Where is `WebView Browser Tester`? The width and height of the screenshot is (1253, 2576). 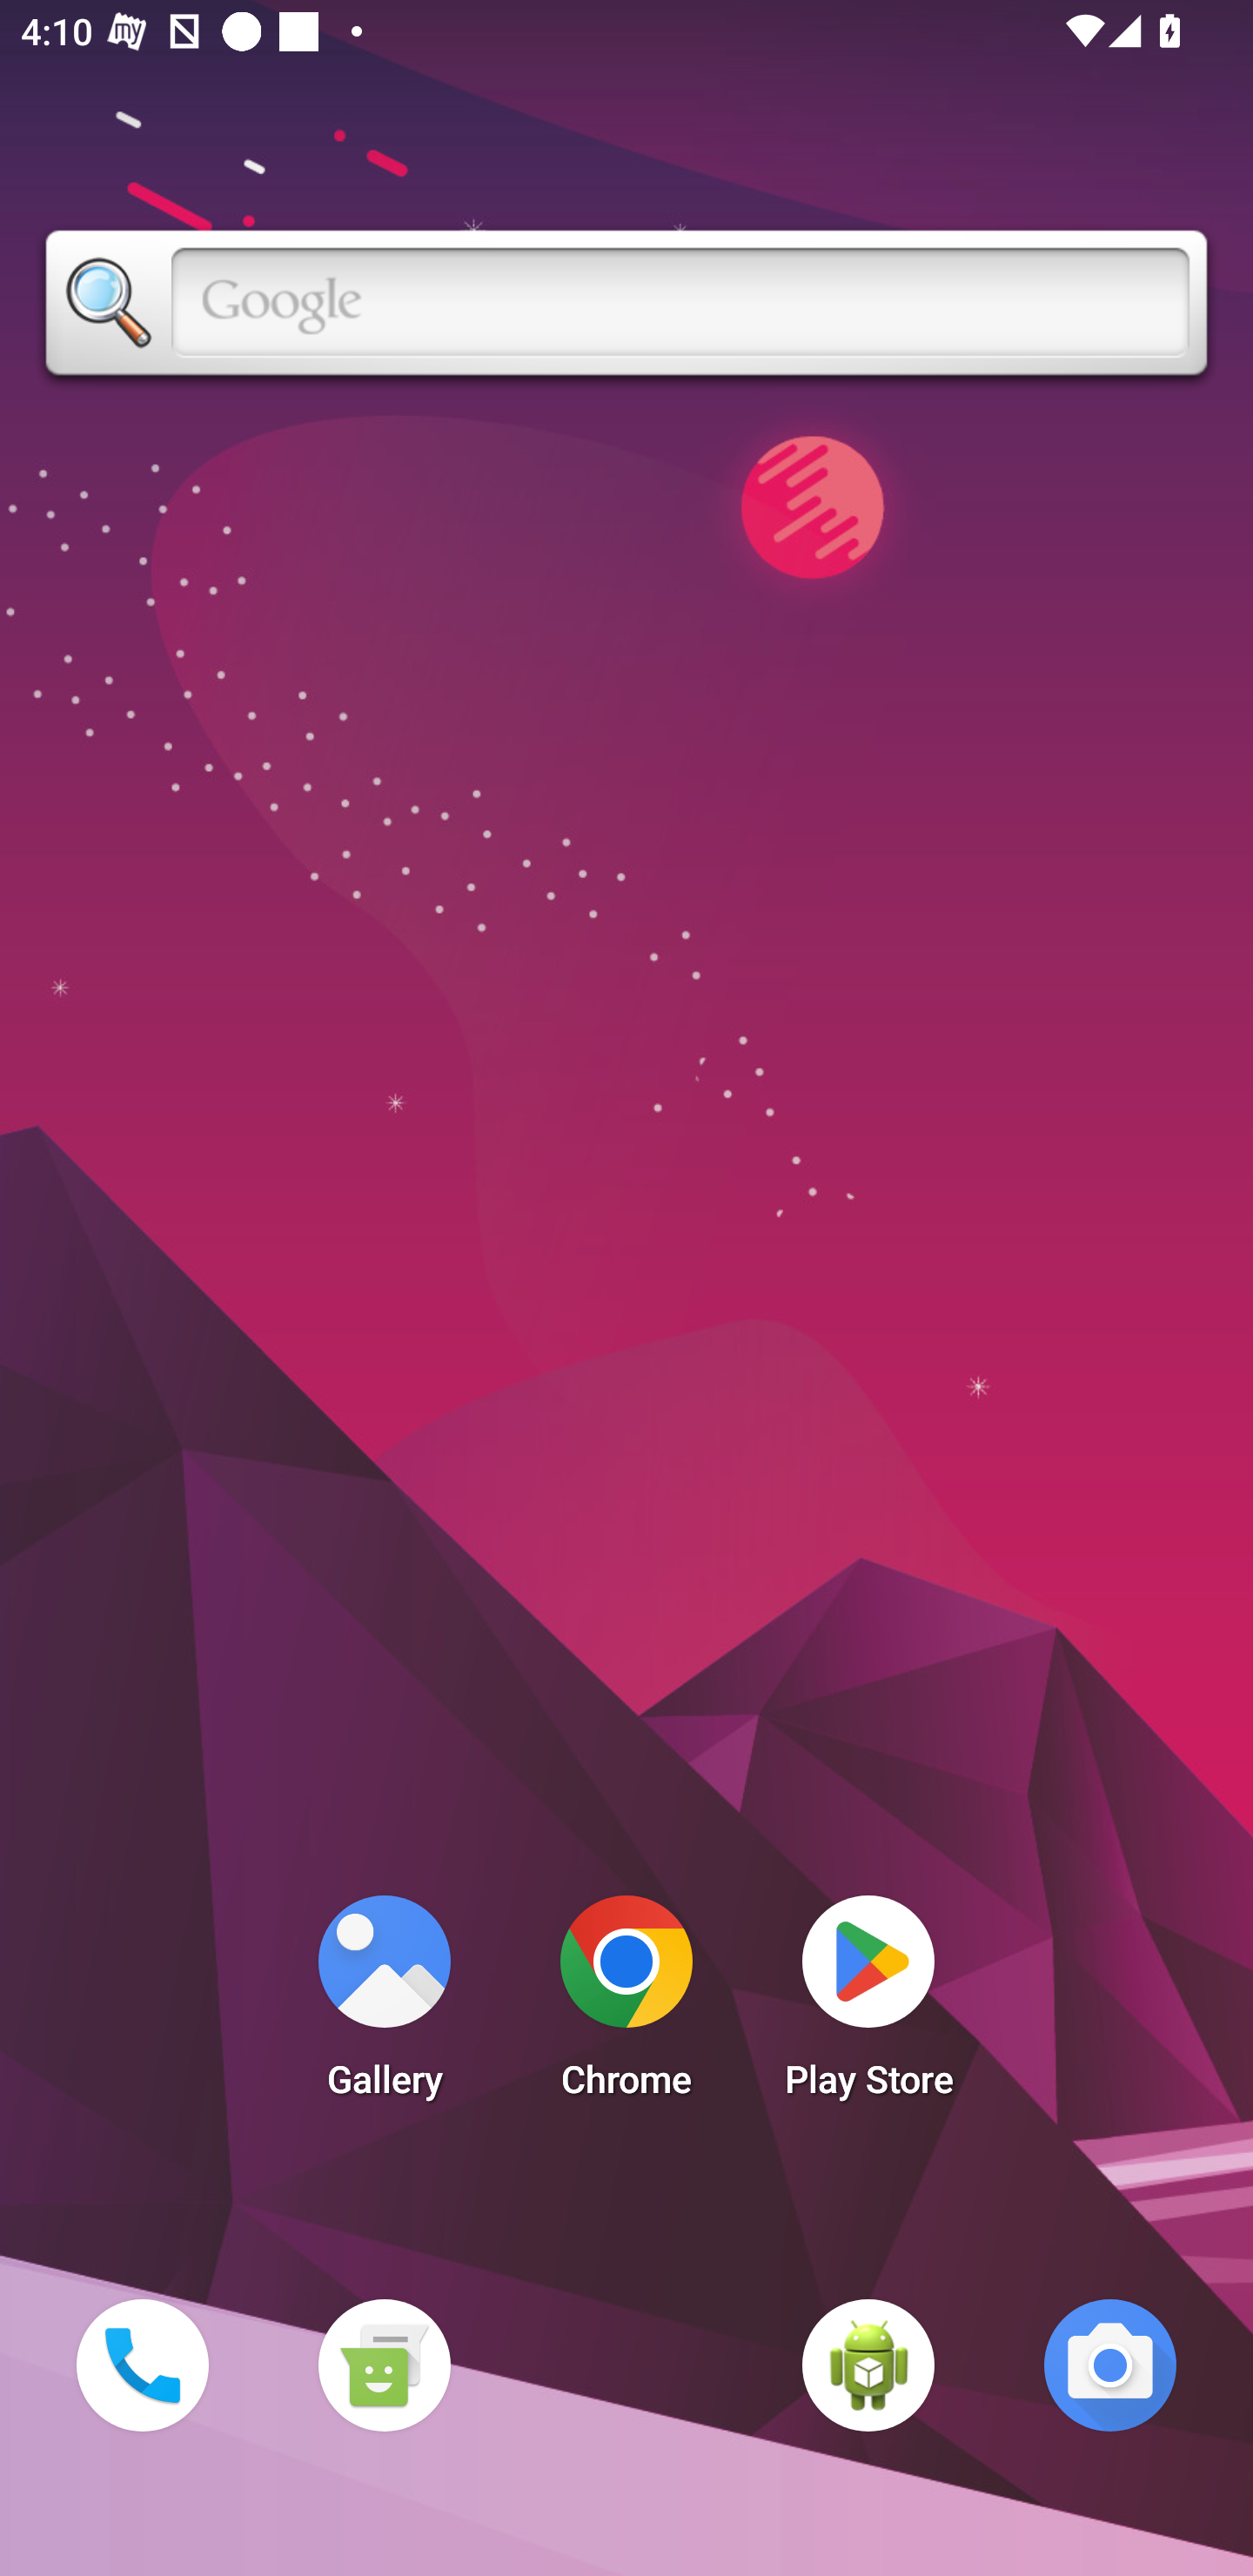
WebView Browser Tester is located at coordinates (868, 2365).